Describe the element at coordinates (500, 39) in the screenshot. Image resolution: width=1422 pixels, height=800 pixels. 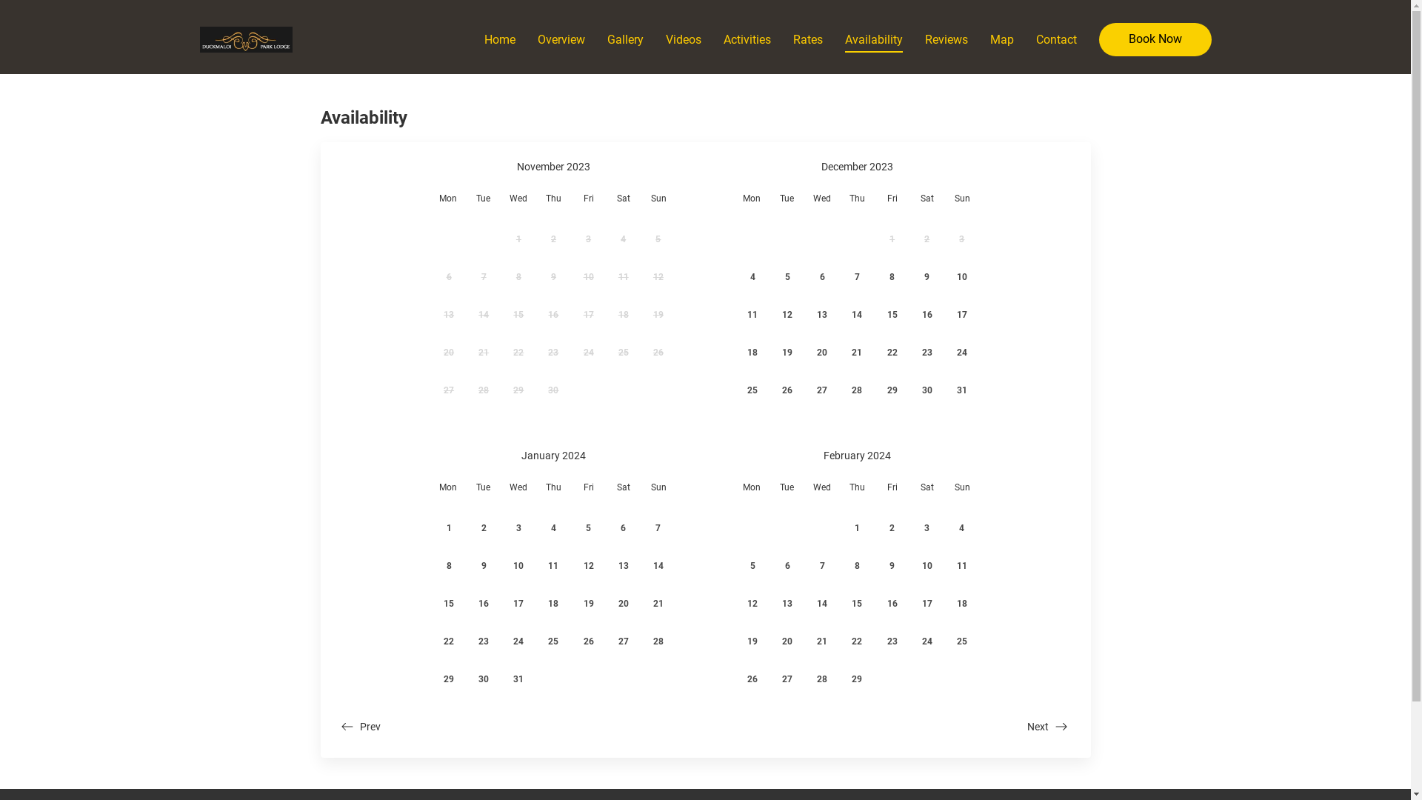
I see `Home` at that location.